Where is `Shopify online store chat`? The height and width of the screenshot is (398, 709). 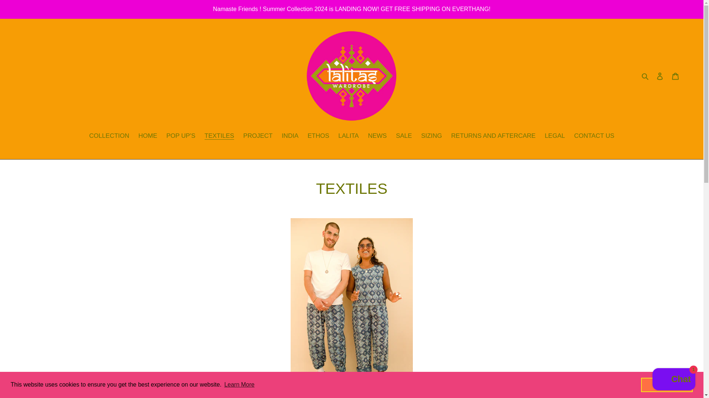 Shopify online store chat is located at coordinates (674, 380).